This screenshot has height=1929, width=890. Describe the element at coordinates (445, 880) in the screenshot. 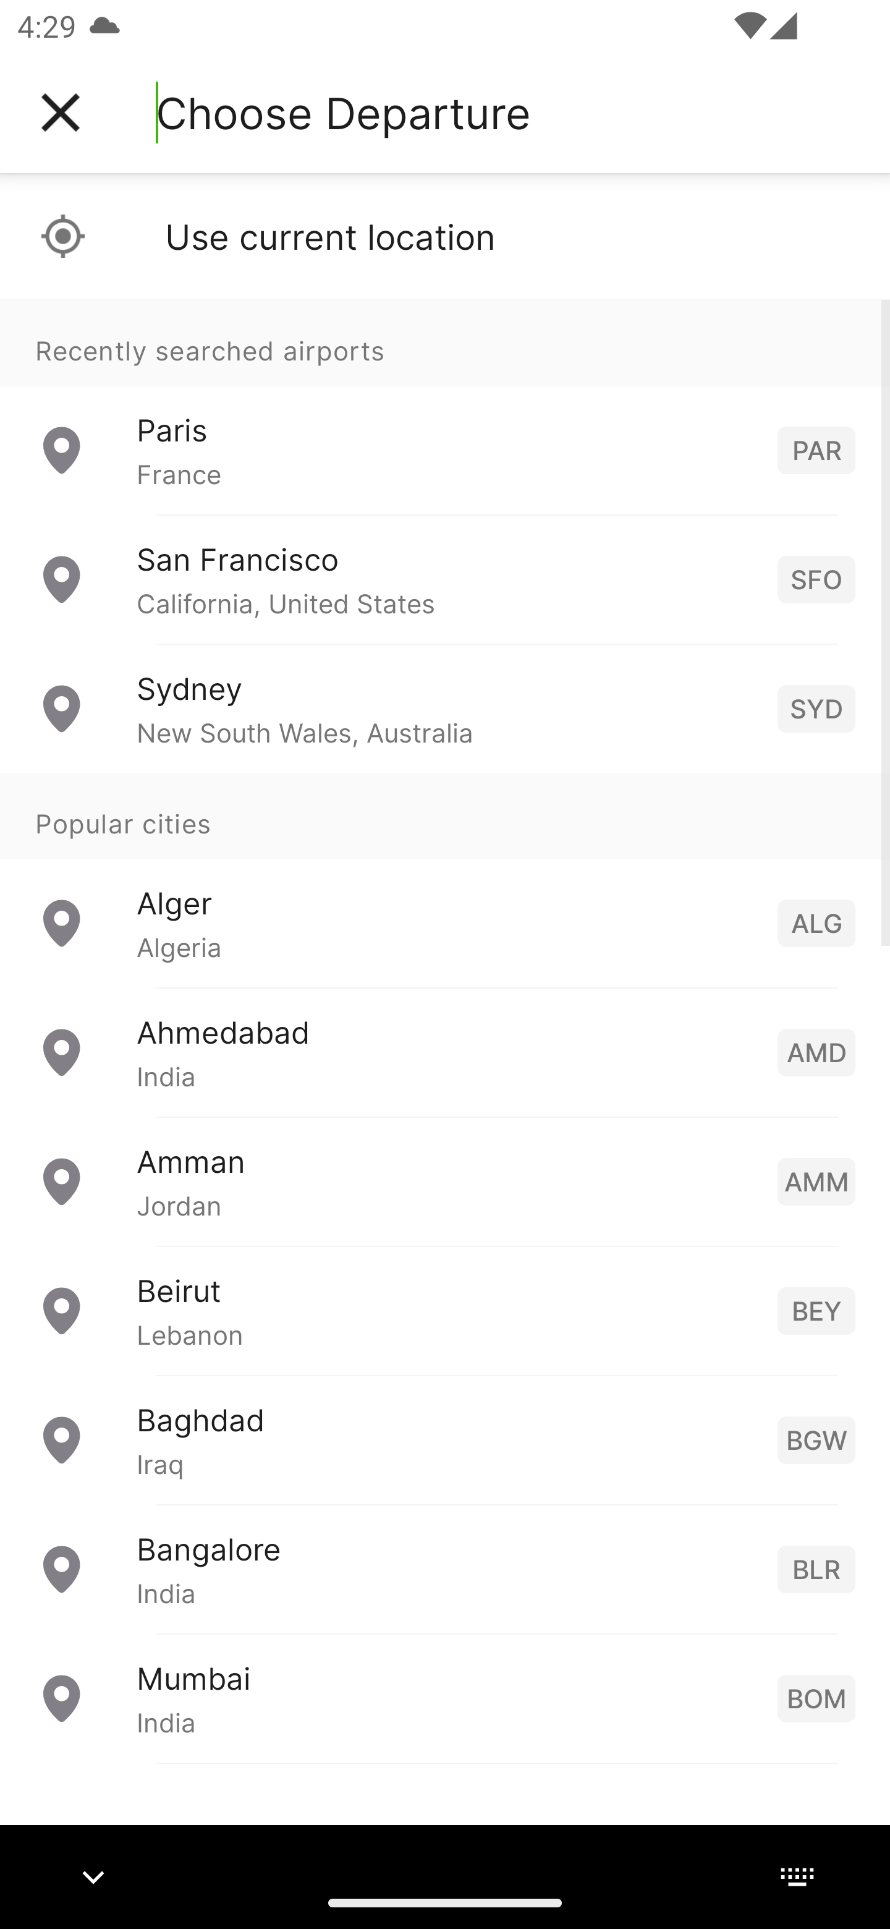

I see `Popular cities Alger Algeria ALG` at that location.